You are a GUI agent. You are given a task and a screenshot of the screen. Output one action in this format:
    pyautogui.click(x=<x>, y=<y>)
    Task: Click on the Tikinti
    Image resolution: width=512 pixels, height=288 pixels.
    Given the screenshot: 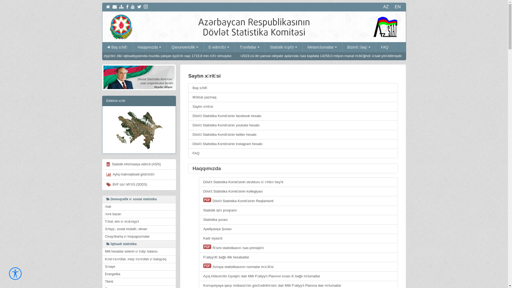 What is the action you would take?
    pyautogui.click(x=139, y=282)
    